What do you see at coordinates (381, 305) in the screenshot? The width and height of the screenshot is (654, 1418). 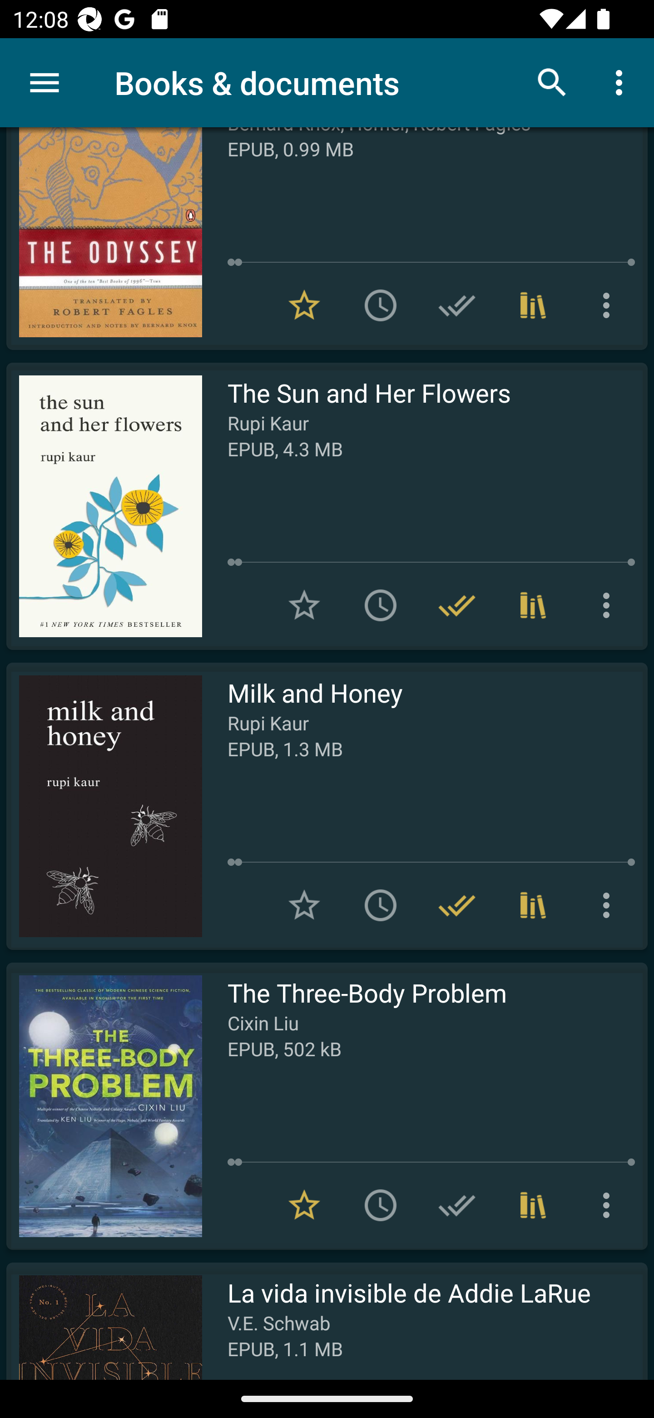 I see `Add to To read` at bounding box center [381, 305].